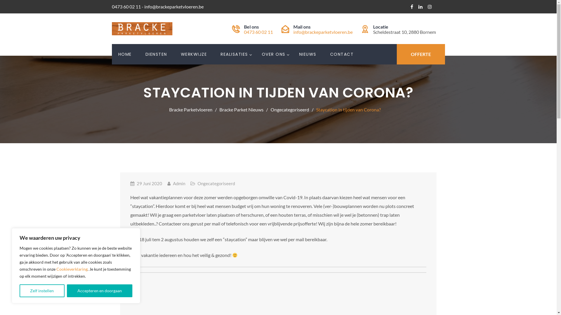  What do you see at coordinates (342, 54) in the screenshot?
I see `CONTACT` at bounding box center [342, 54].